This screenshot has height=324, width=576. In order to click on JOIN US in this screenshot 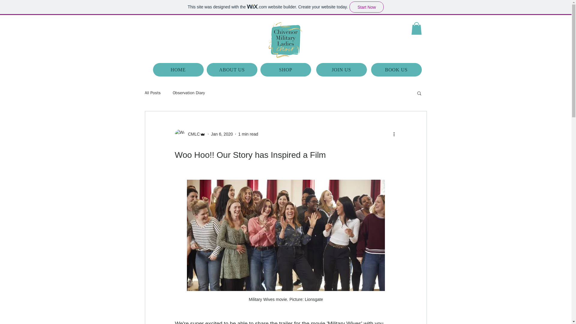, I will do `click(341, 70)`.